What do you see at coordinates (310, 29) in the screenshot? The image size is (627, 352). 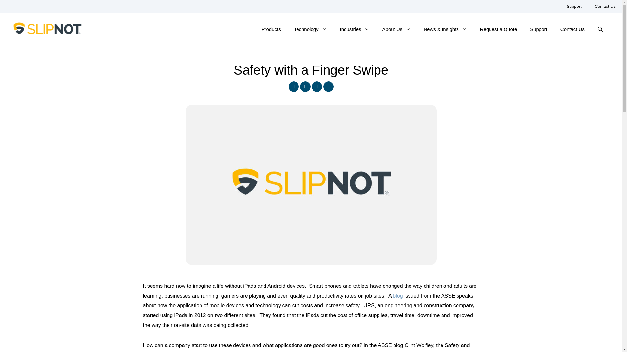 I see `Technology` at bounding box center [310, 29].